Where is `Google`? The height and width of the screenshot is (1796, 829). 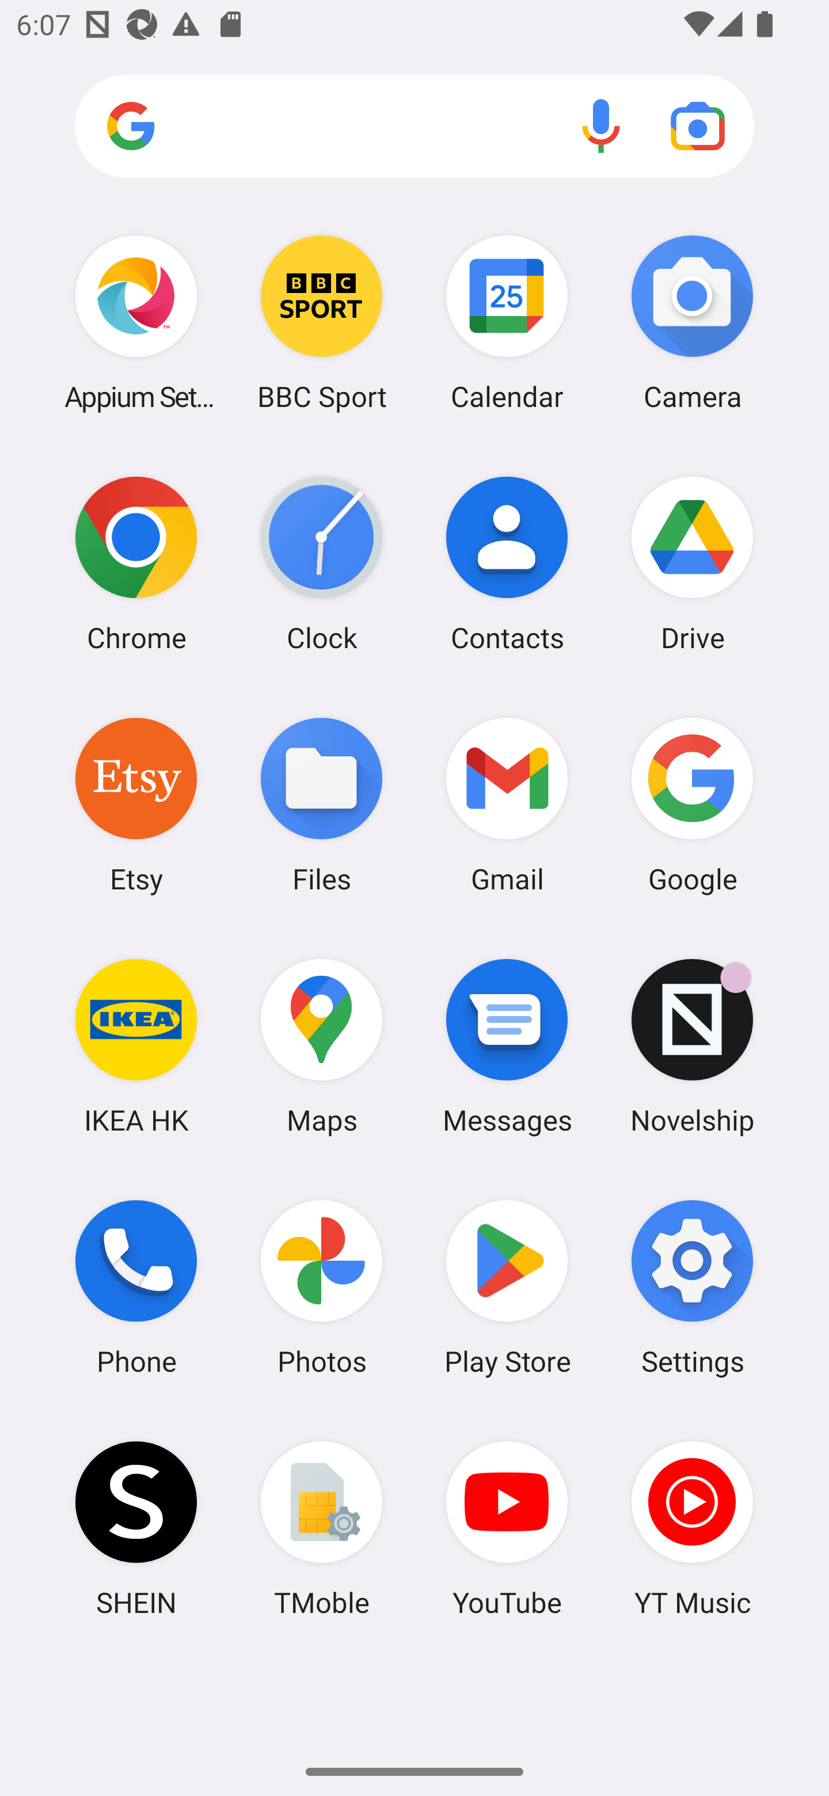
Google is located at coordinates (692, 804).